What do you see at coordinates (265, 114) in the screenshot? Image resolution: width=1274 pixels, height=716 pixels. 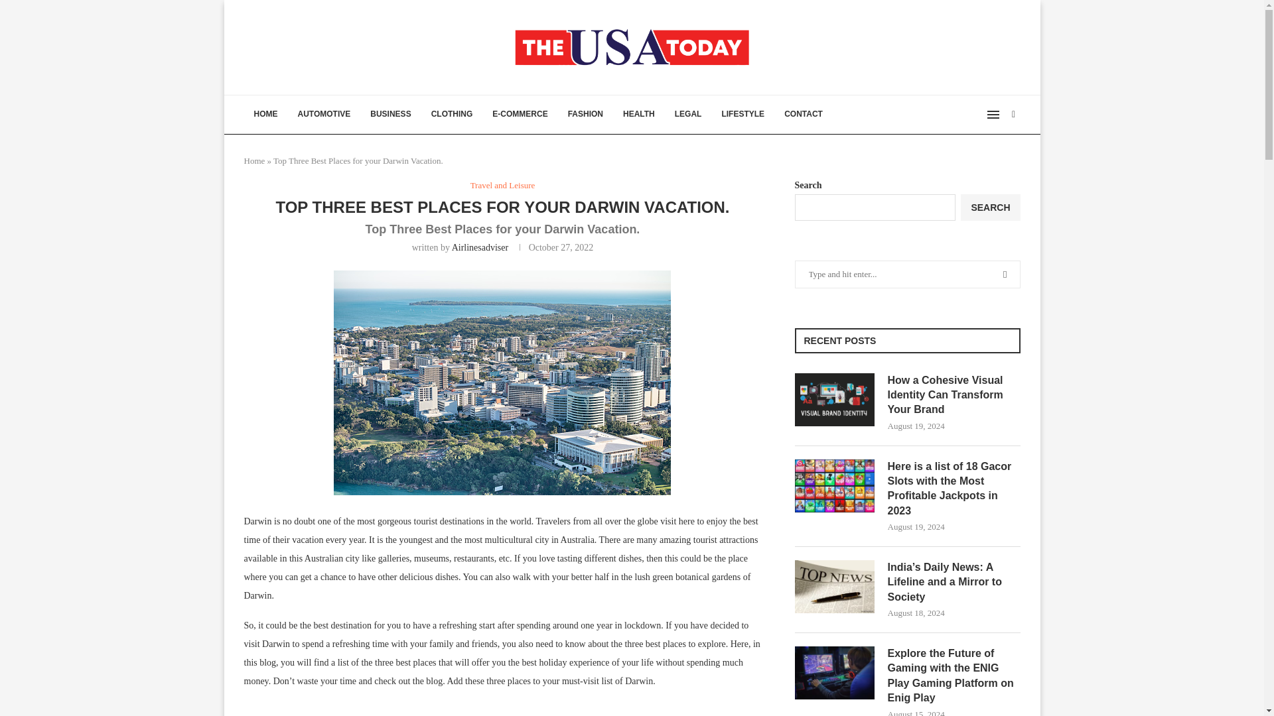 I see `HOME` at bounding box center [265, 114].